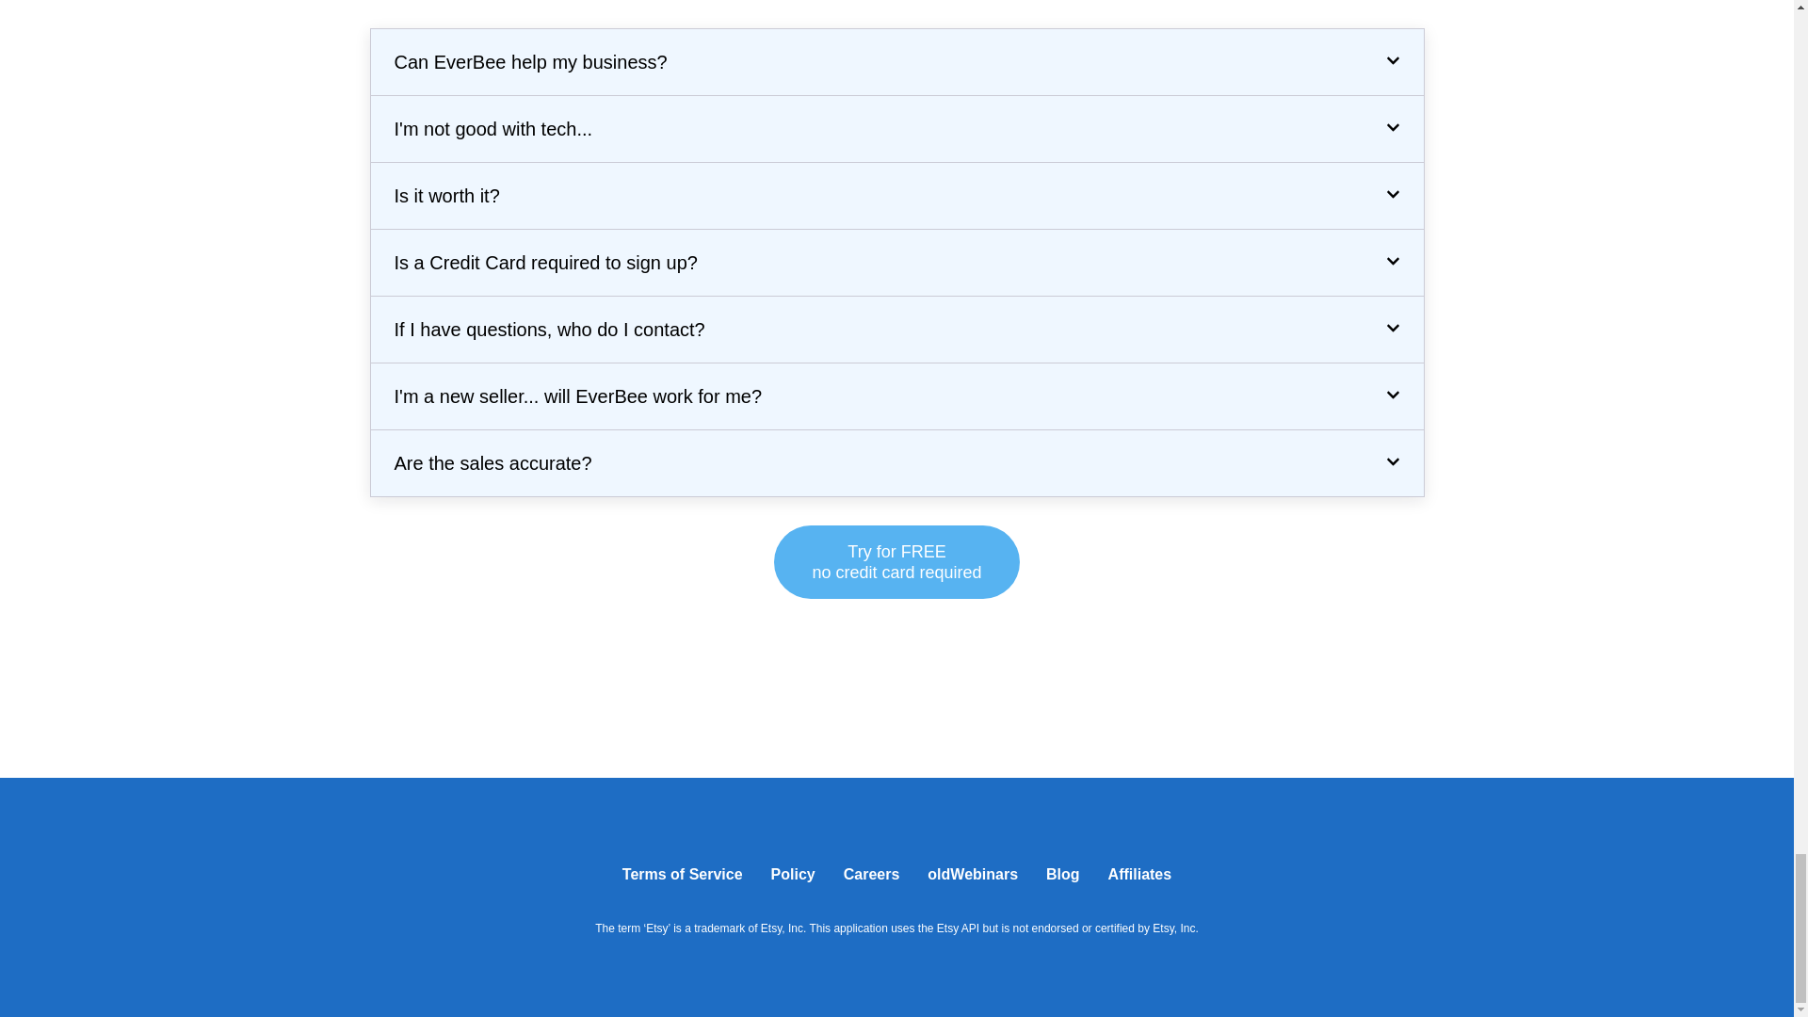 The image size is (1808, 1017). Describe the element at coordinates (577, 396) in the screenshot. I see `Careers` at that location.